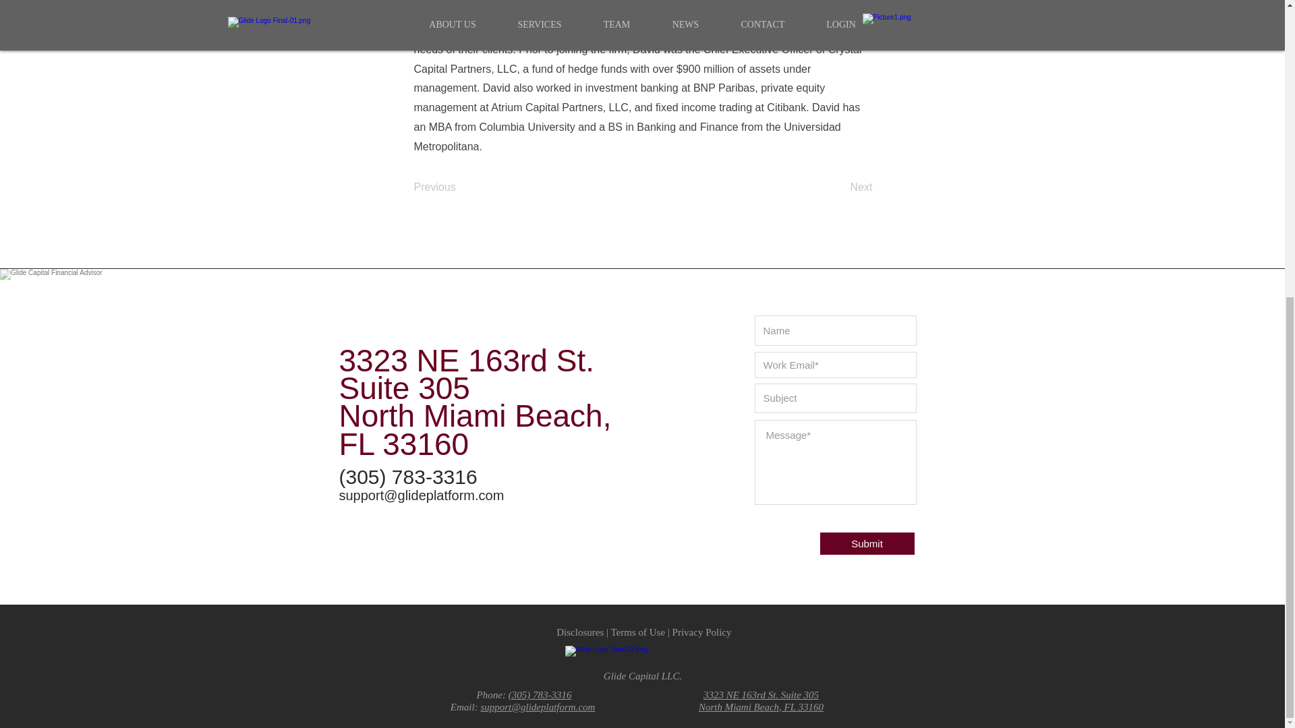 The width and height of the screenshot is (1295, 728). I want to click on Submit, so click(867, 543).